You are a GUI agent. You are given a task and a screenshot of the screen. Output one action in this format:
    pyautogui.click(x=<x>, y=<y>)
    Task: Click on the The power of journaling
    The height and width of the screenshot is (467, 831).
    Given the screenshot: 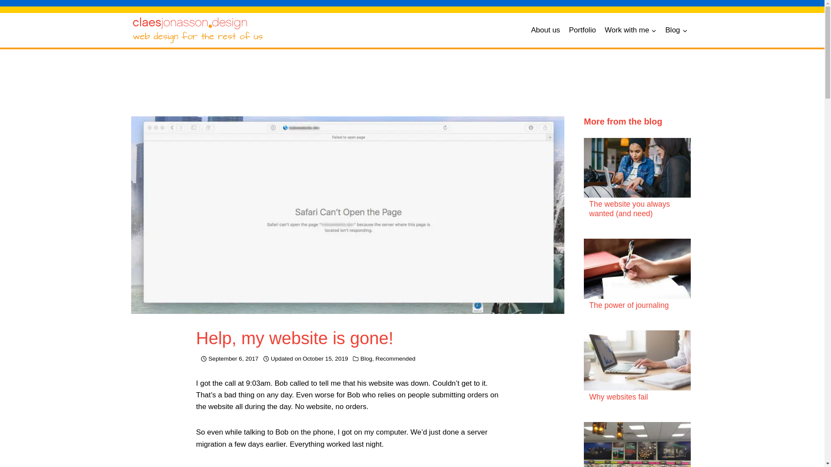 What is the action you would take?
    pyautogui.click(x=629, y=305)
    